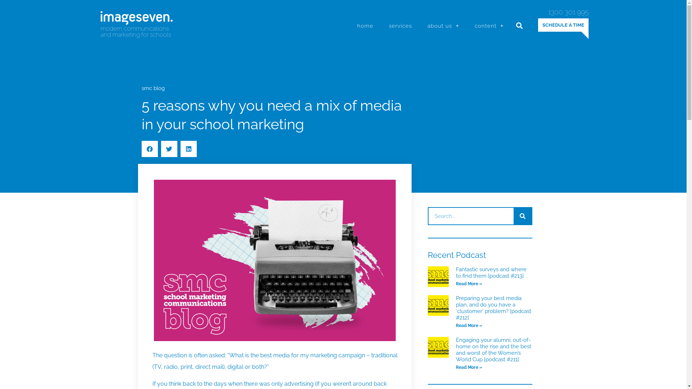 Image resolution: width=692 pixels, height=389 pixels. What do you see at coordinates (491, 273) in the screenshot?
I see `Fantastic surveys and where to find them [podcast #213]` at bounding box center [491, 273].